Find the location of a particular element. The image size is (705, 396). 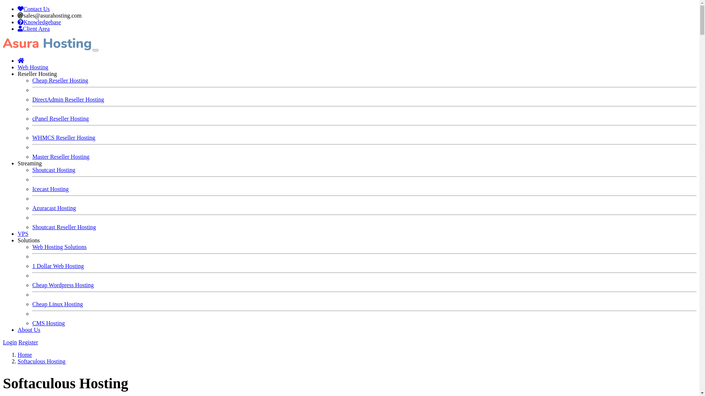

cPanel Reseller Hosting is located at coordinates (61, 119).